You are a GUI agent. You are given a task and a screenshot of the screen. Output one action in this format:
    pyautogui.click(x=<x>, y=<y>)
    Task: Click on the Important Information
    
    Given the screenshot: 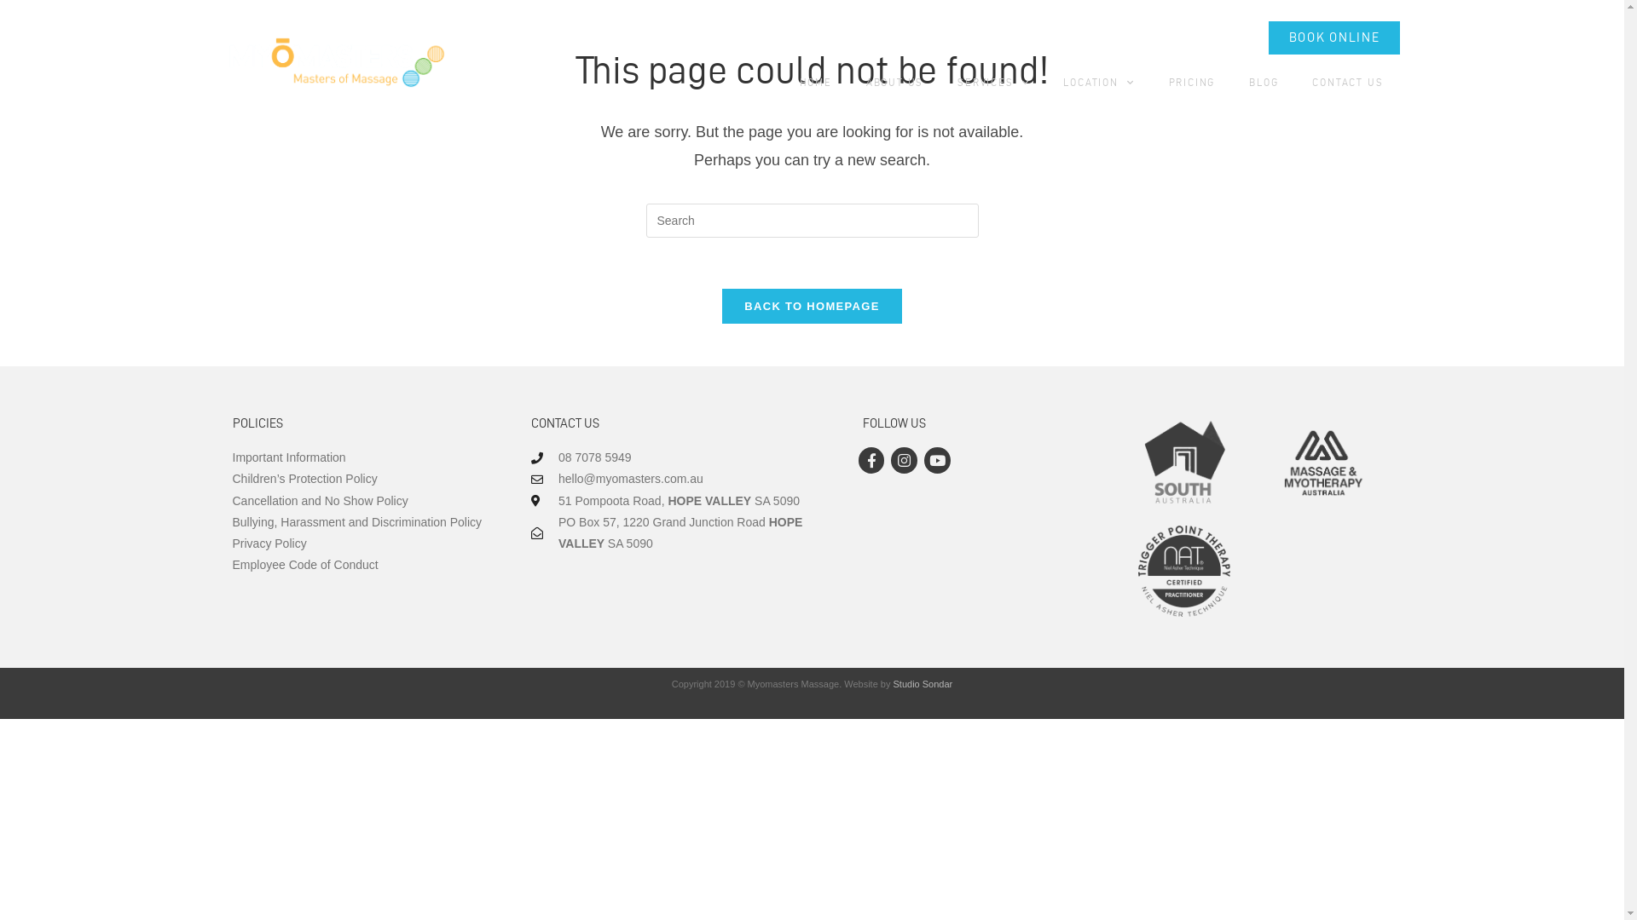 What is the action you would take?
    pyautogui.click(x=364, y=458)
    